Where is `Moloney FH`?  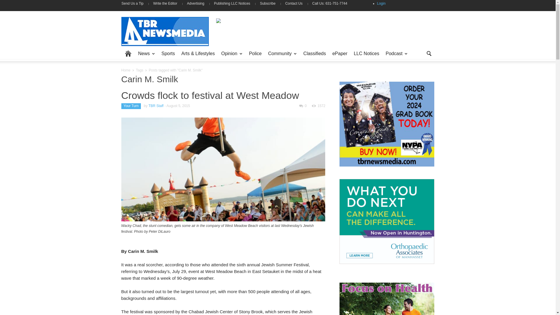 Moloney FH is located at coordinates (322, 31).